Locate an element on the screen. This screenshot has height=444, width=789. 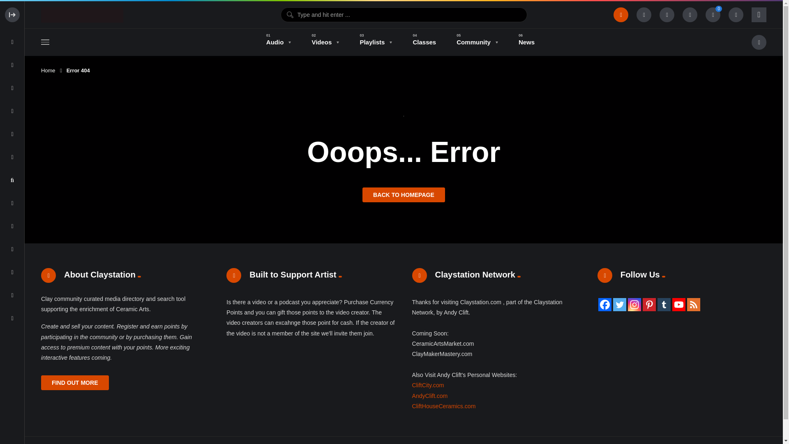
Facebook is located at coordinates (605, 304).